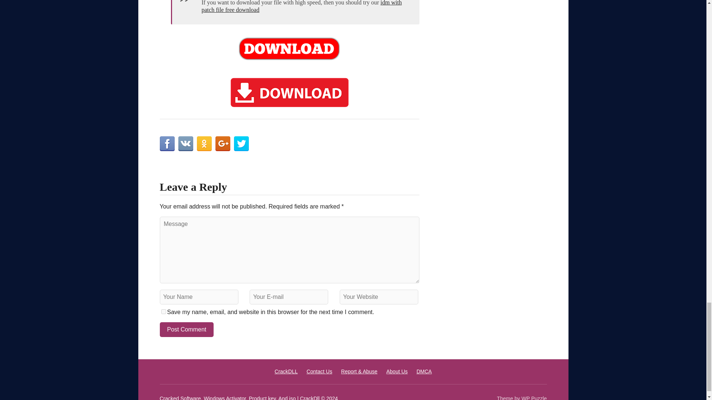 The width and height of the screenshot is (712, 400). I want to click on Share in OK, so click(204, 144).